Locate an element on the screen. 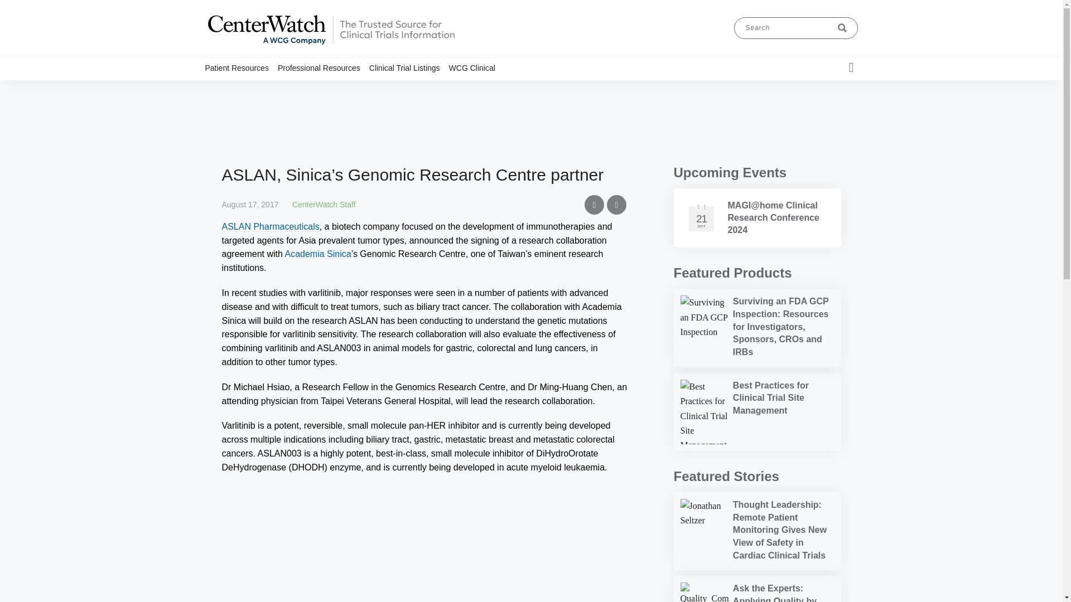 This screenshot has width=1071, height=602. Featured Products is located at coordinates (733, 273).